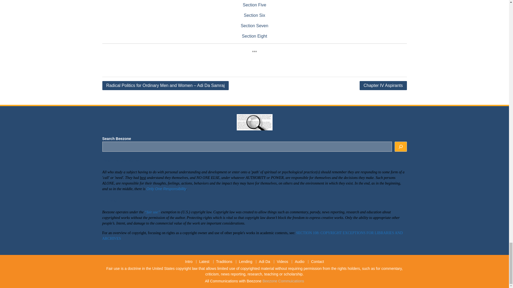 This screenshot has width=513, height=288. What do you see at coordinates (282, 262) in the screenshot?
I see `Videos` at bounding box center [282, 262].